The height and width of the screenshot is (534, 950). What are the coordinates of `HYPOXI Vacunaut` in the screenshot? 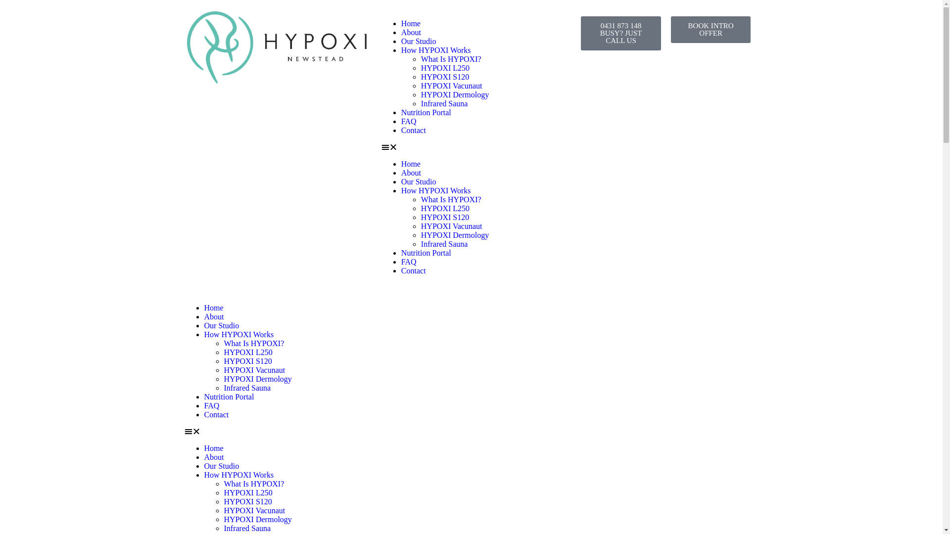 It's located at (254, 510).